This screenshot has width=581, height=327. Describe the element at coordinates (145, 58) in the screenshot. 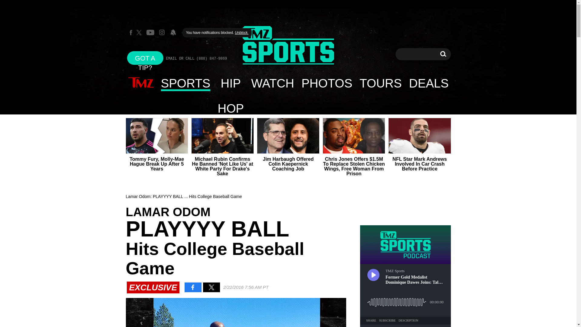

I see `GOT A TIP?` at that location.